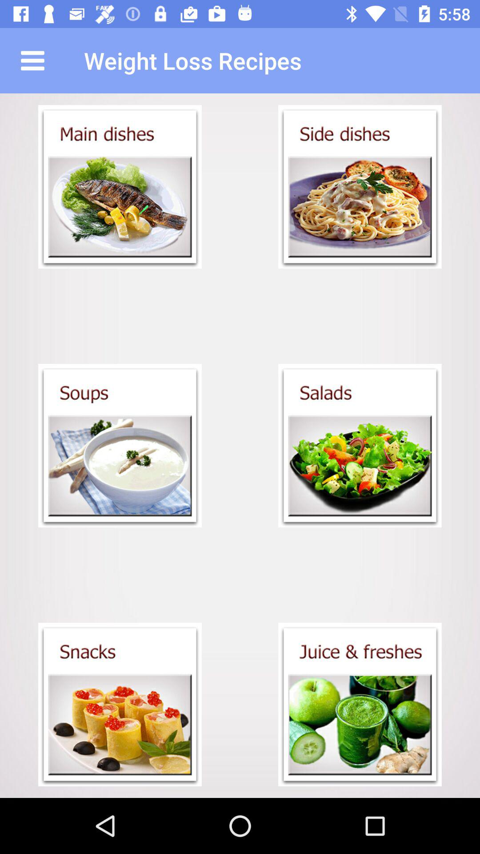  Describe the element at coordinates (120, 705) in the screenshot. I see `see snacks category` at that location.